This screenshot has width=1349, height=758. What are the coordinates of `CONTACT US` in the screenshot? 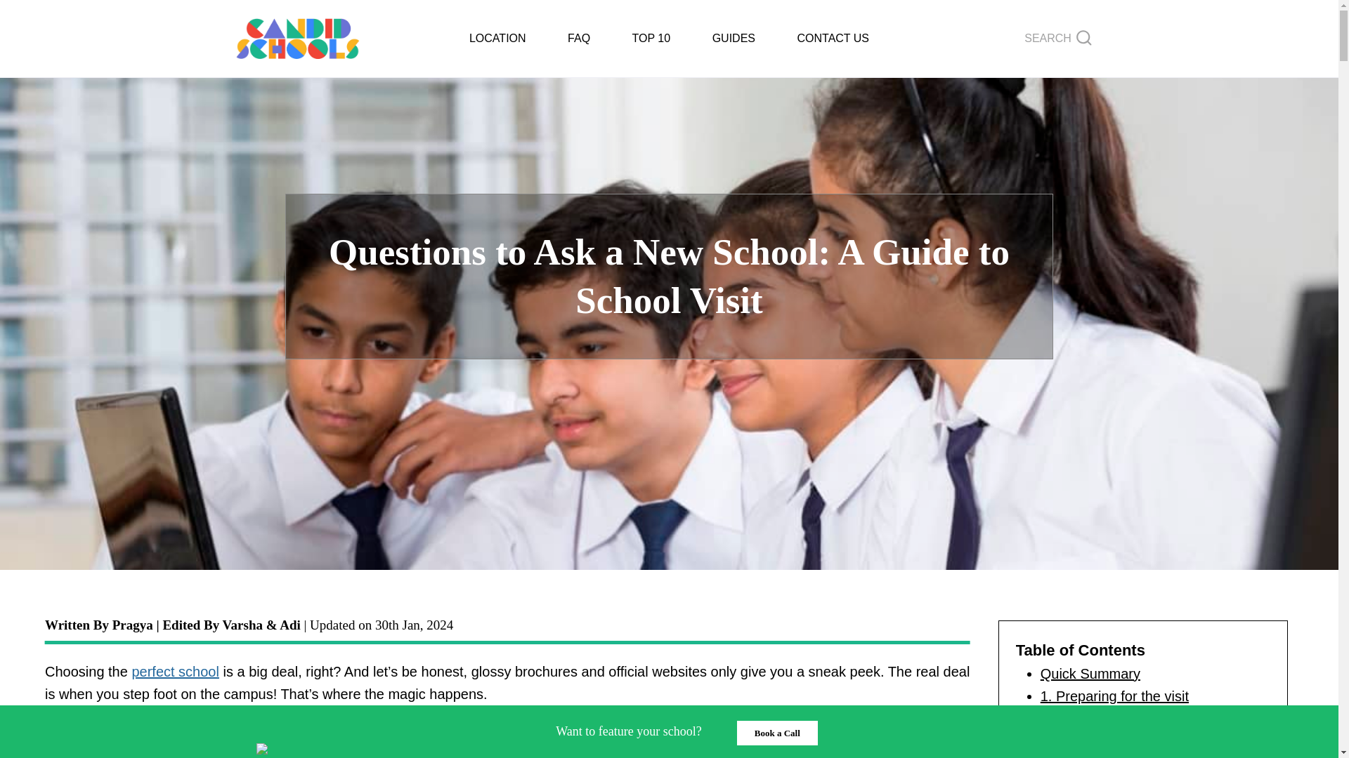 It's located at (833, 39).